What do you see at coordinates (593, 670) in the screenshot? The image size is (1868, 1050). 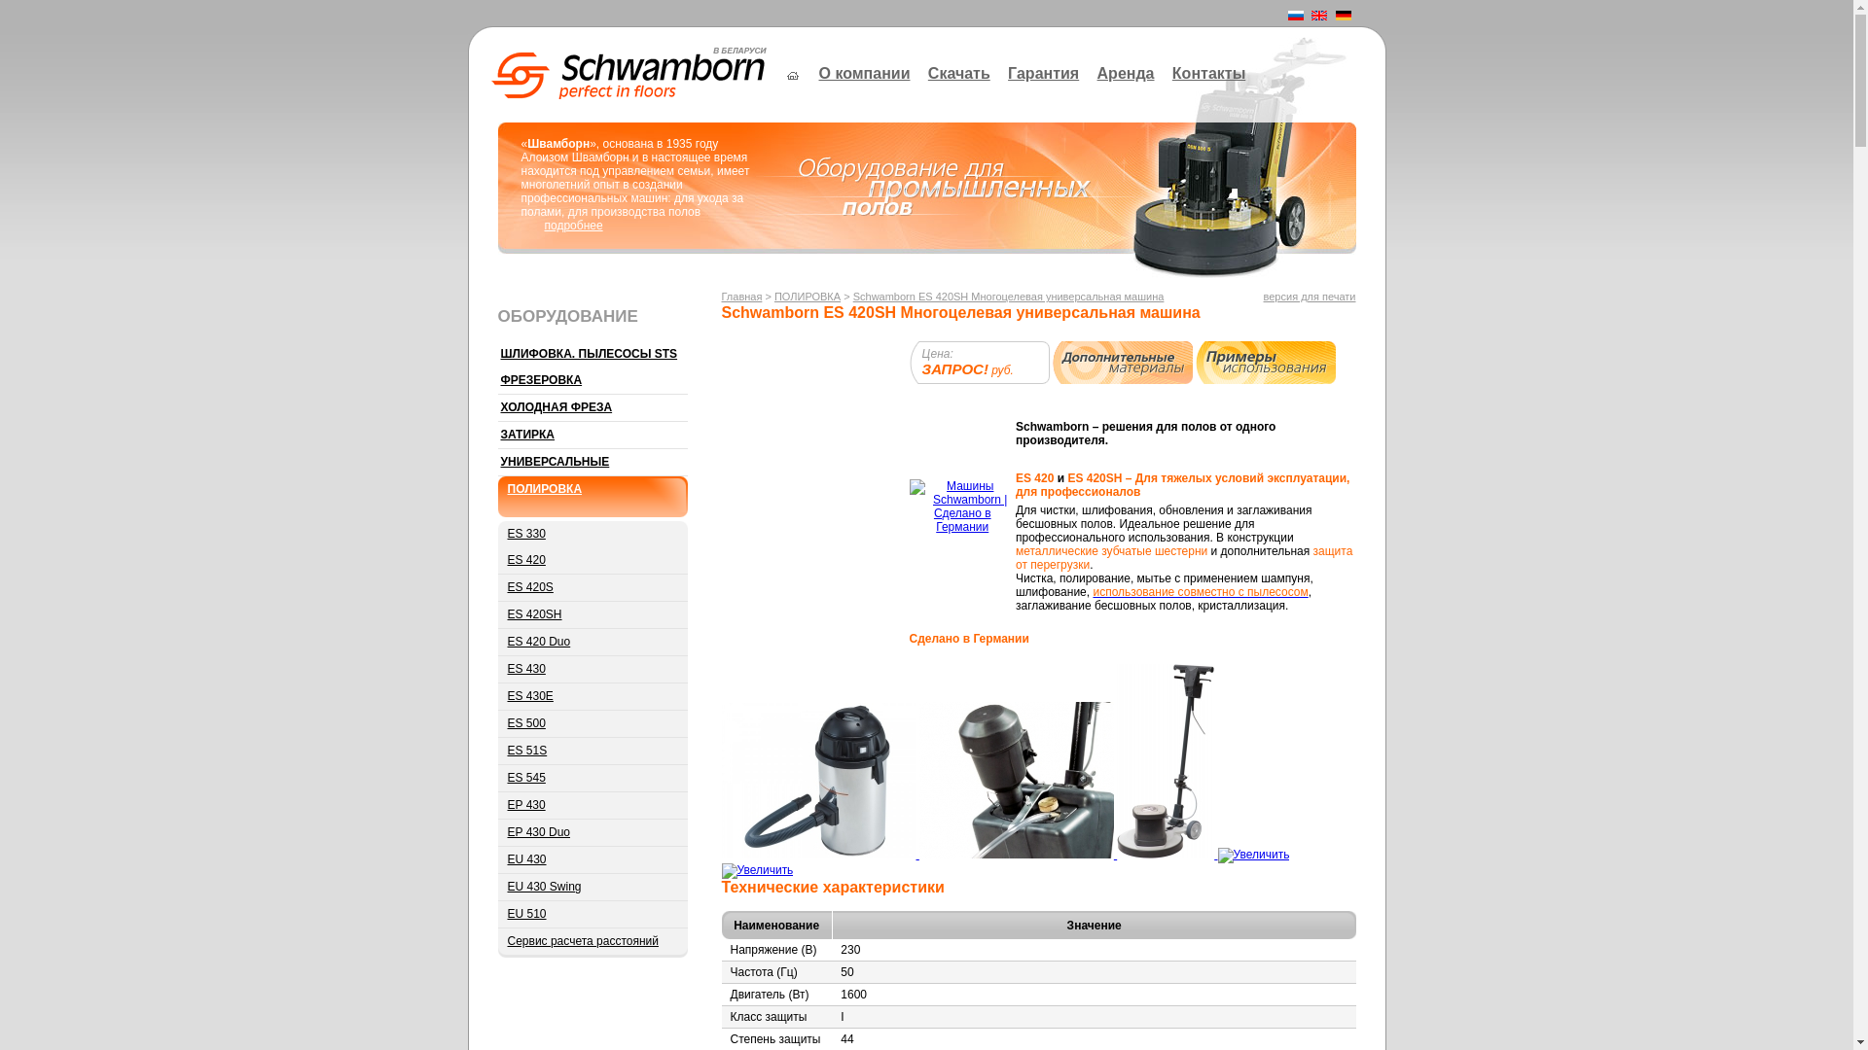 I see `ES 430` at bounding box center [593, 670].